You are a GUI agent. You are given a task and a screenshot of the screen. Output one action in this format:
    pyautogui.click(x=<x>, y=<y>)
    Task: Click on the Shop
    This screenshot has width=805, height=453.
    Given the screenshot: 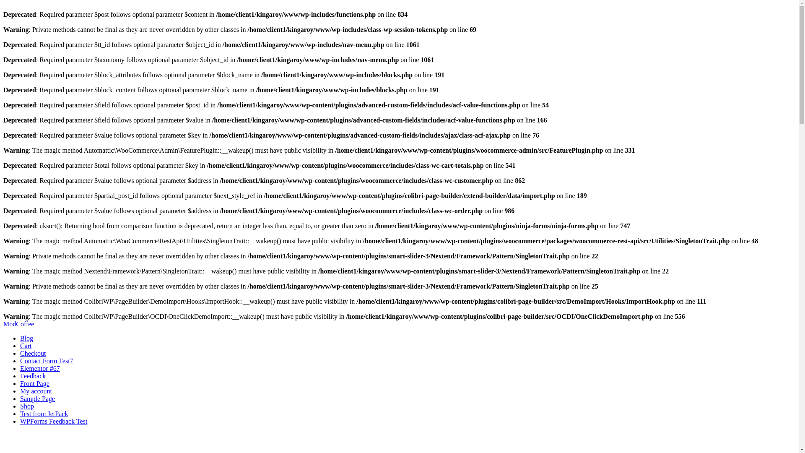 What is the action you would take?
    pyautogui.click(x=27, y=406)
    